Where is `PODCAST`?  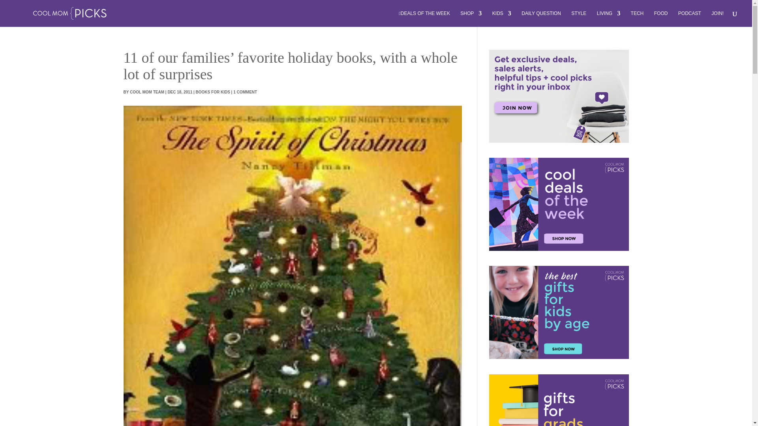 PODCAST is located at coordinates (690, 19).